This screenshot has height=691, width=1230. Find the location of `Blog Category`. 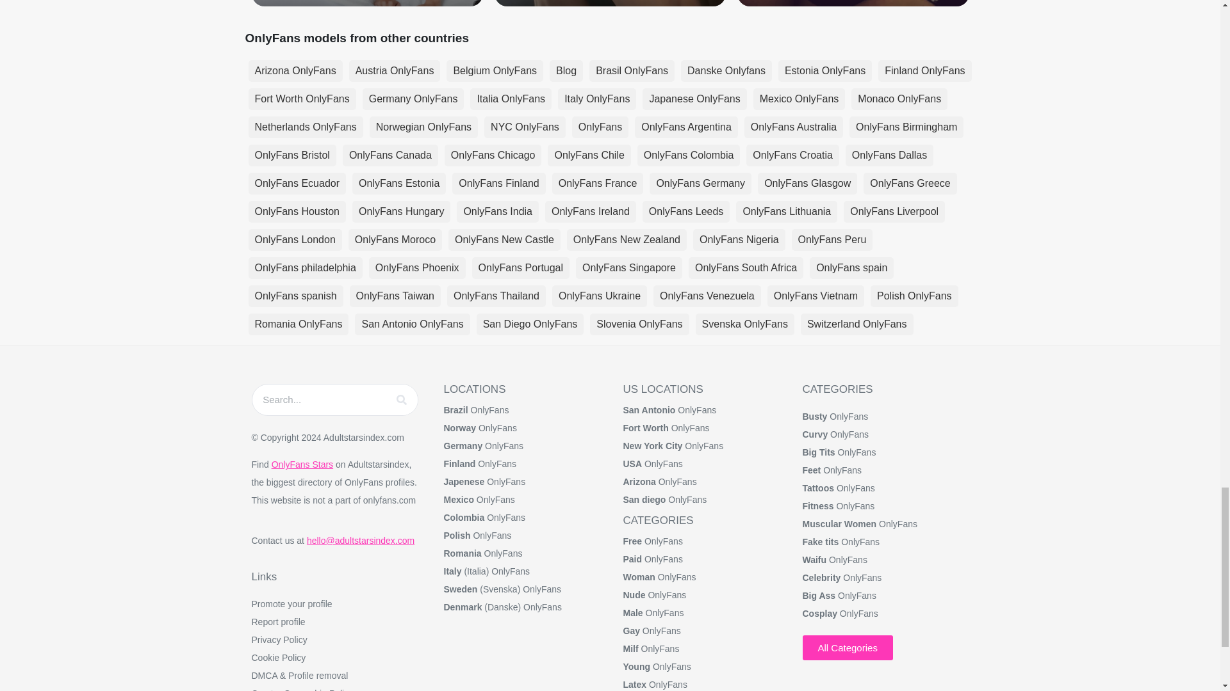

Blog Category is located at coordinates (566, 70).